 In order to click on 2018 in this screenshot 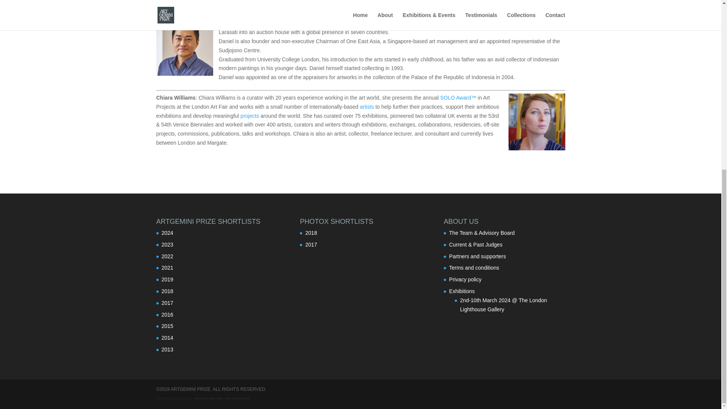, I will do `click(167, 291)`.